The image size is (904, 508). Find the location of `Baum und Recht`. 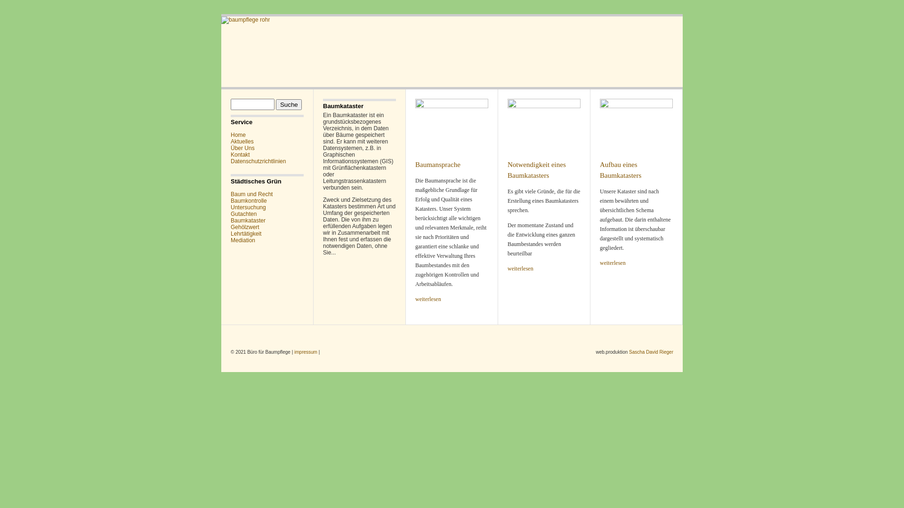

Baum und Recht is located at coordinates (251, 194).